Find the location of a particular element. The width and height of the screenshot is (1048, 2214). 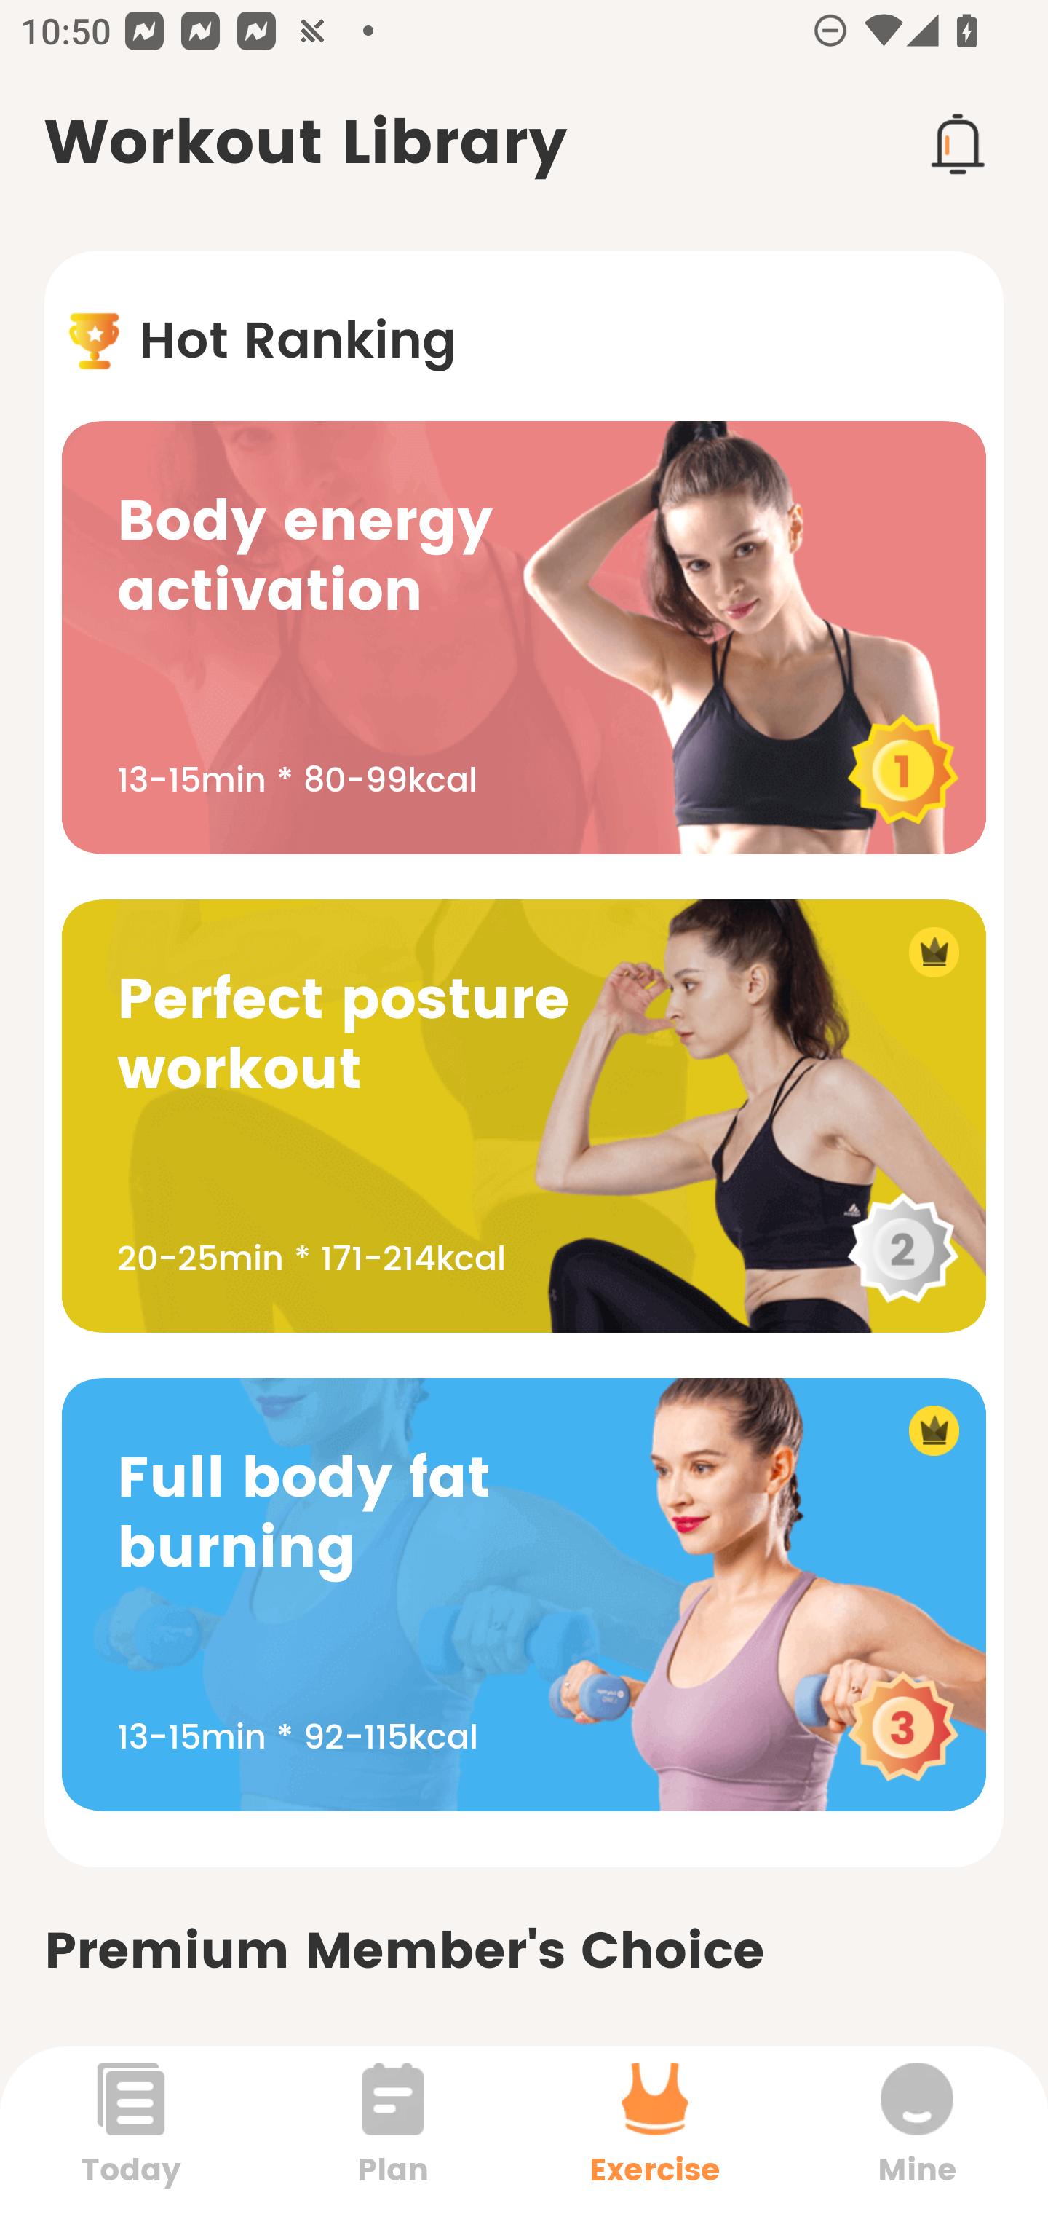

Plan is located at coordinates (393, 2130).